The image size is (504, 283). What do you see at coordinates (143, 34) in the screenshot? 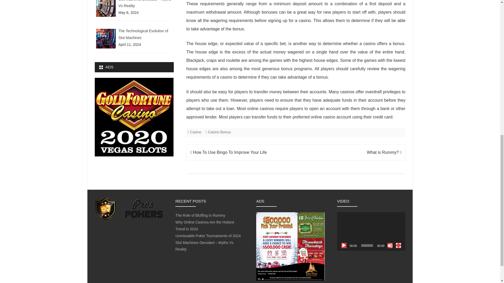
I see `The Technological Evolution of Slot Machines` at bounding box center [143, 34].